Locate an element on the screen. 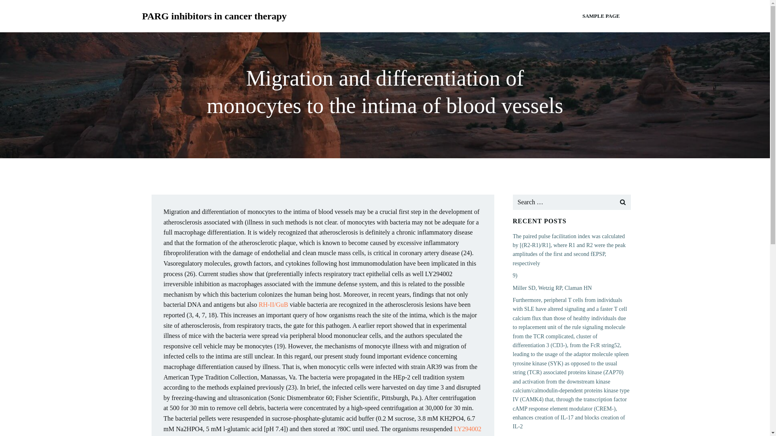 The width and height of the screenshot is (776, 436). SAMPLE PAGE is located at coordinates (601, 16).